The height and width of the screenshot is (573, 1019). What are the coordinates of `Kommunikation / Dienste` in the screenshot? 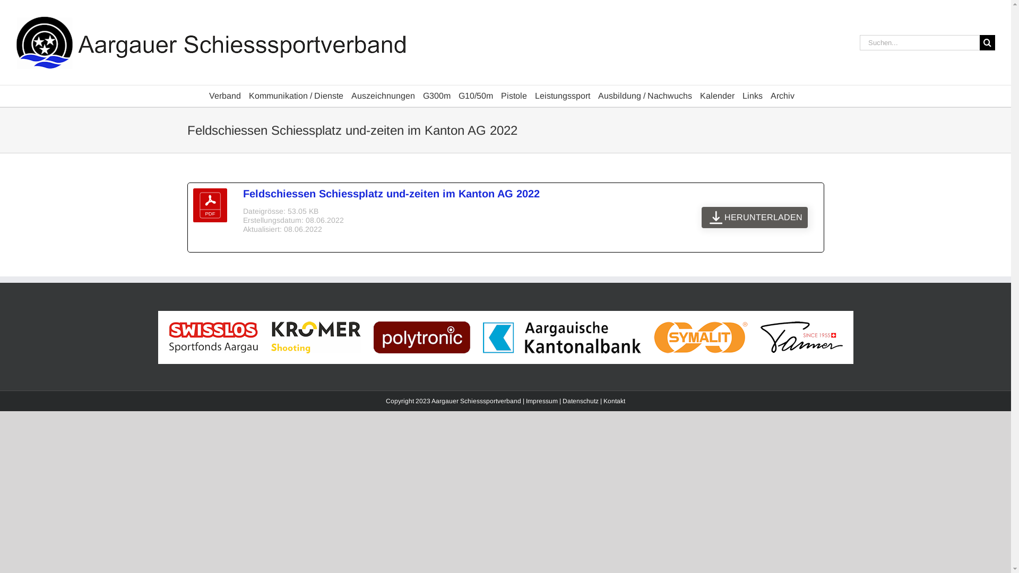 It's located at (296, 96).